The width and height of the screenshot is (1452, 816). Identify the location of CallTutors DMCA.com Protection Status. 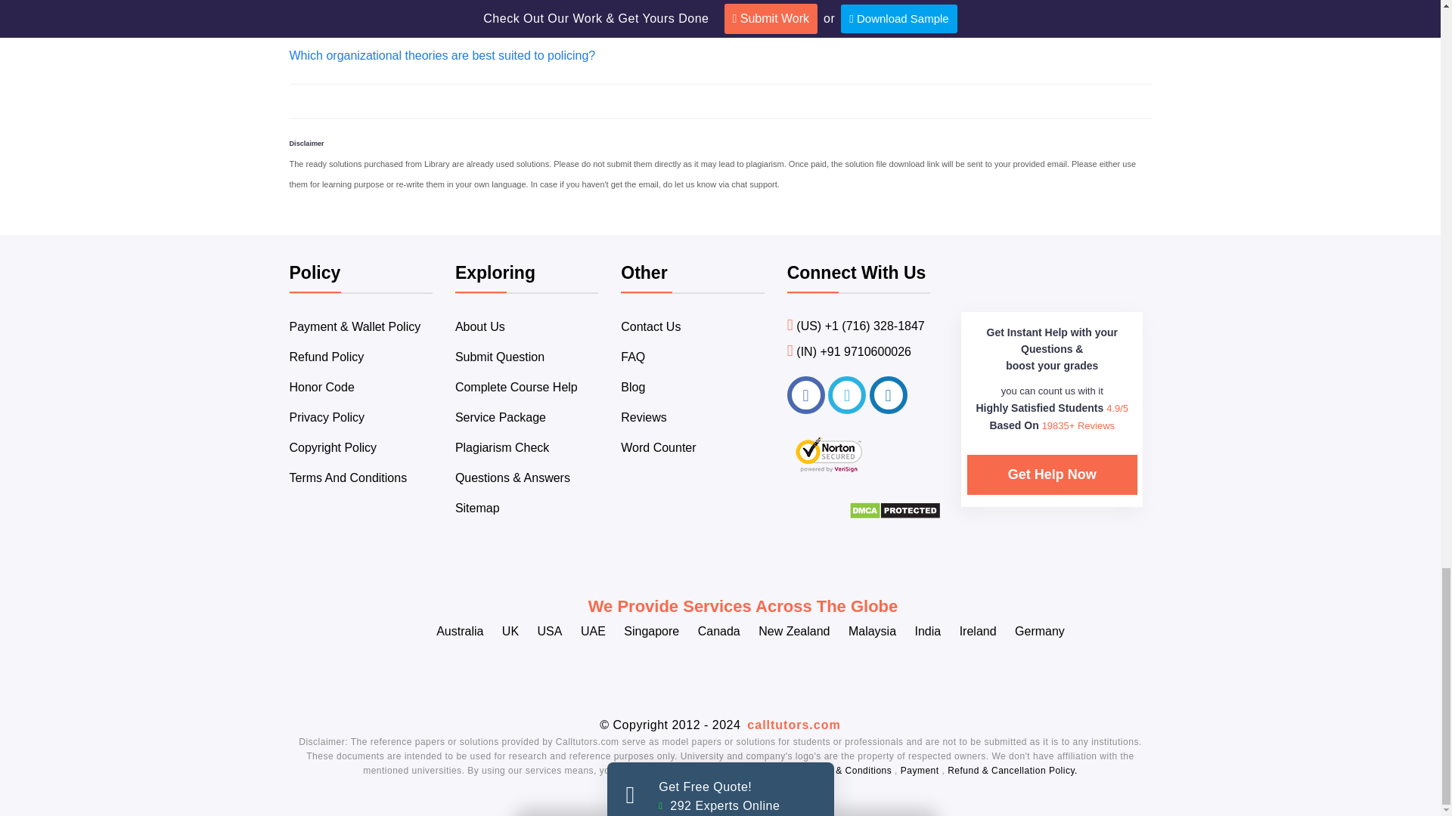
(895, 515).